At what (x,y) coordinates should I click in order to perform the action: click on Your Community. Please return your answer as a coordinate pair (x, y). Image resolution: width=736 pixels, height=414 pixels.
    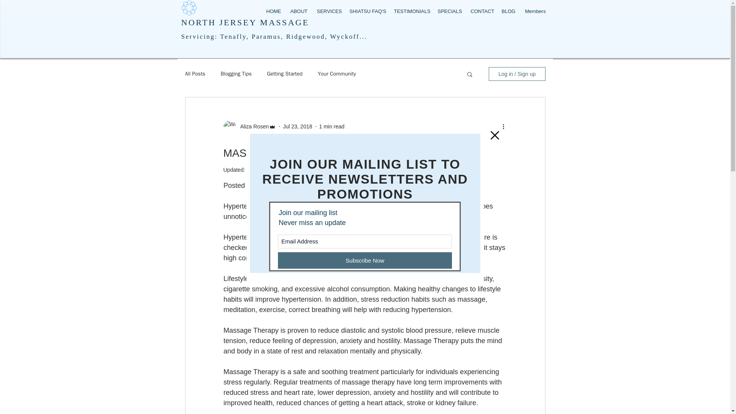
    Looking at the image, I should click on (337, 74).